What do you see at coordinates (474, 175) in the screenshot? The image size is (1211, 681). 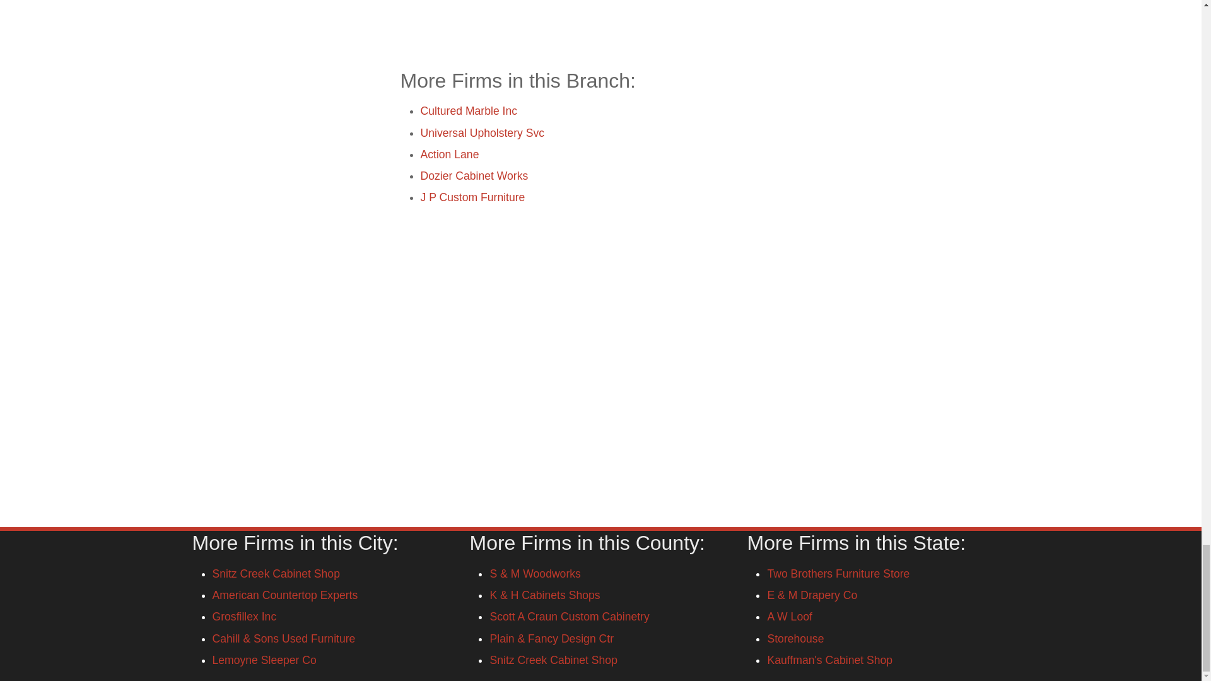 I see `Dozier Cabinet Works` at bounding box center [474, 175].